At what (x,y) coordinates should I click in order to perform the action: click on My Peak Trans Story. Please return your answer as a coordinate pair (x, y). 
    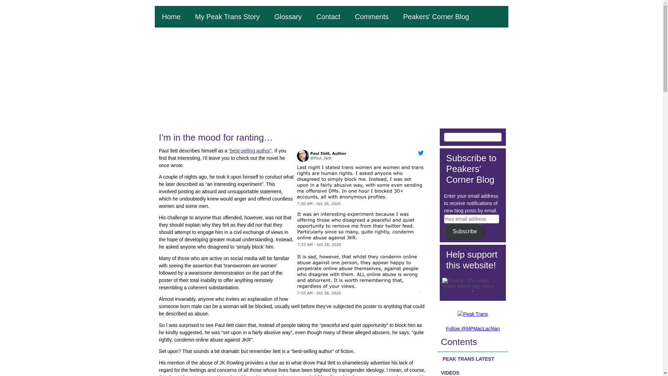
    Looking at the image, I should click on (228, 17).